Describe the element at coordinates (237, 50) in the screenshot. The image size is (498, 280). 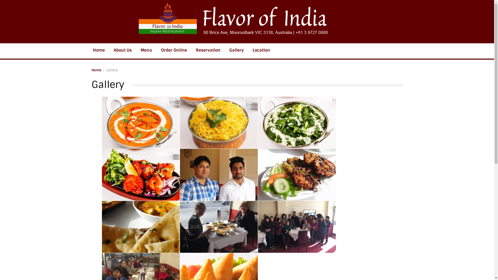
I see `Gallery` at that location.